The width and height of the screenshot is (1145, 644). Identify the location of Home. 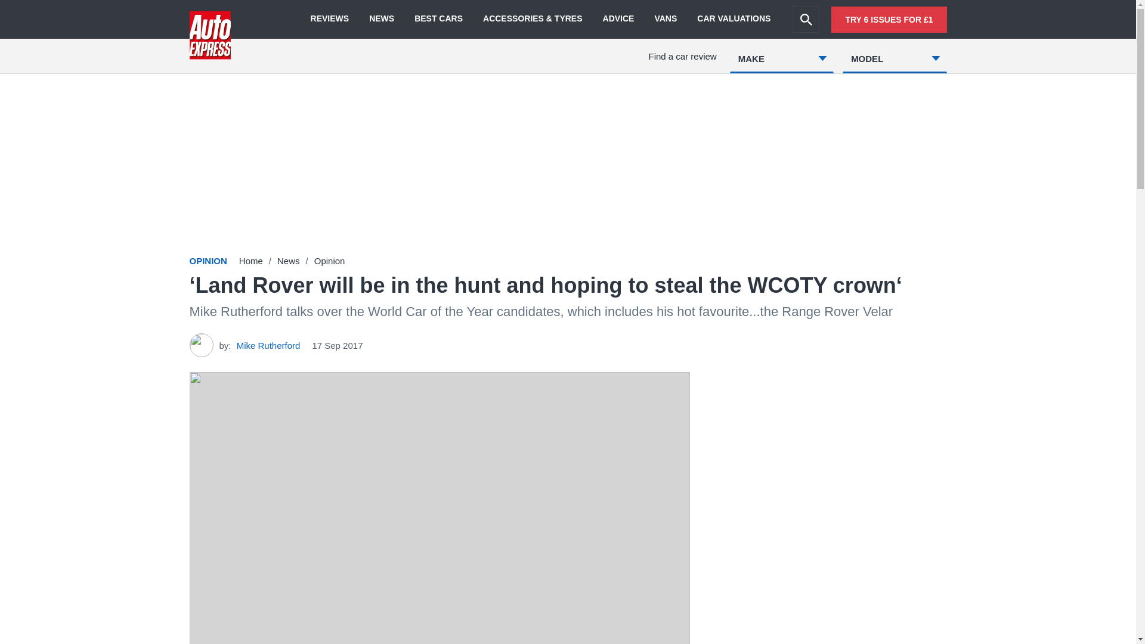
(251, 261).